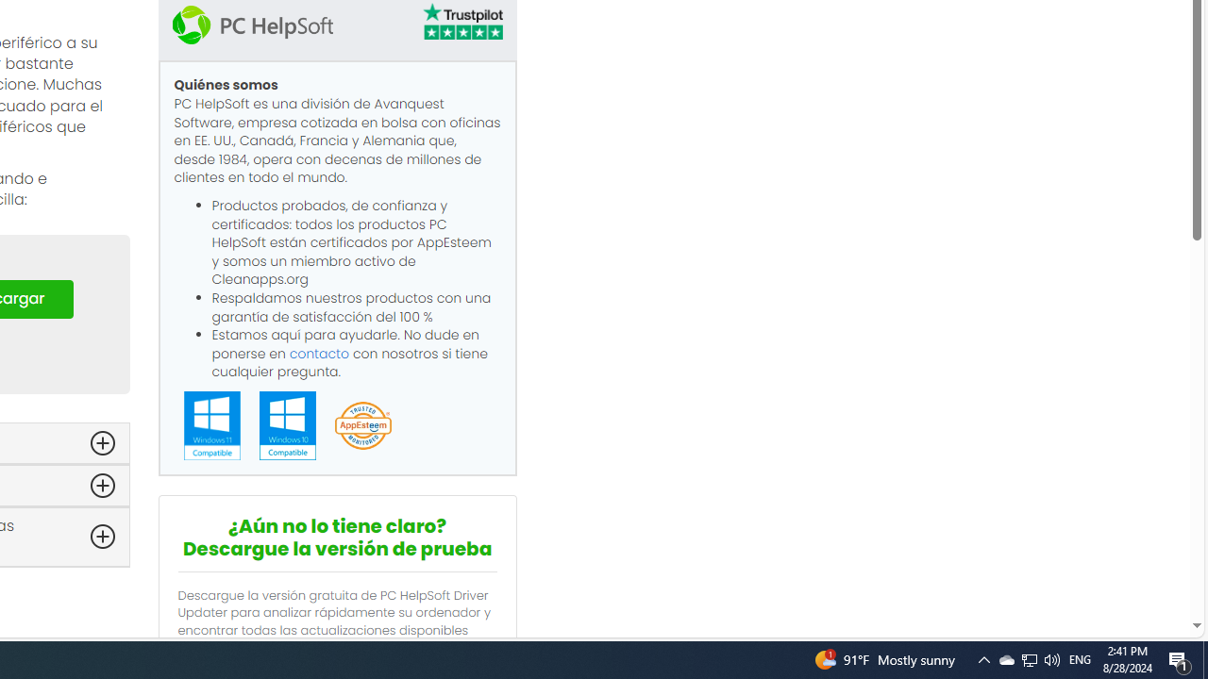 This screenshot has height=679, width=1208. Describe the element at coordinates (287, 425) in the screenshot. I see `Windows 10 Compatible` at that location.